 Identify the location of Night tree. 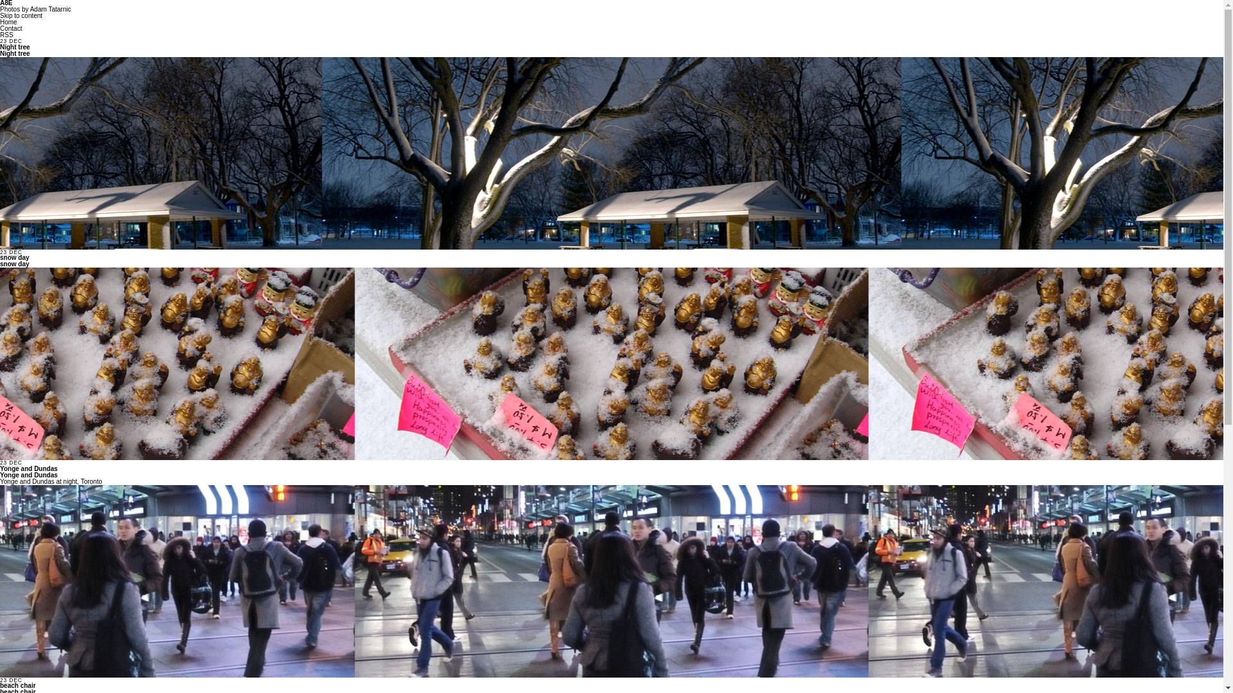
(15, 47).